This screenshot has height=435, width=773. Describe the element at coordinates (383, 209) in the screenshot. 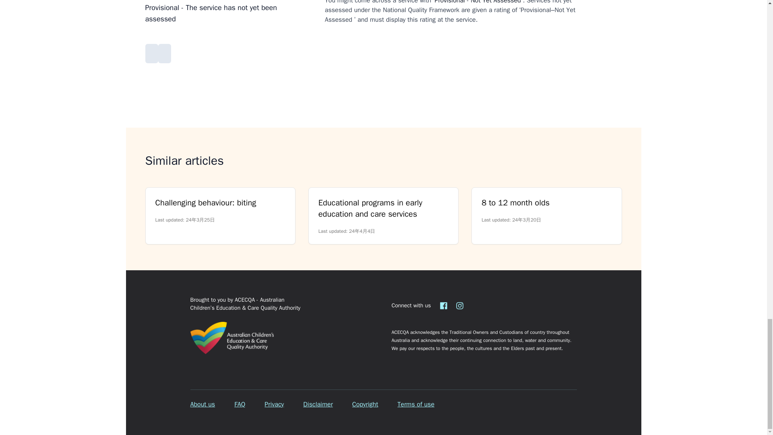

I see `Educational programs in early education and care services` at that location.